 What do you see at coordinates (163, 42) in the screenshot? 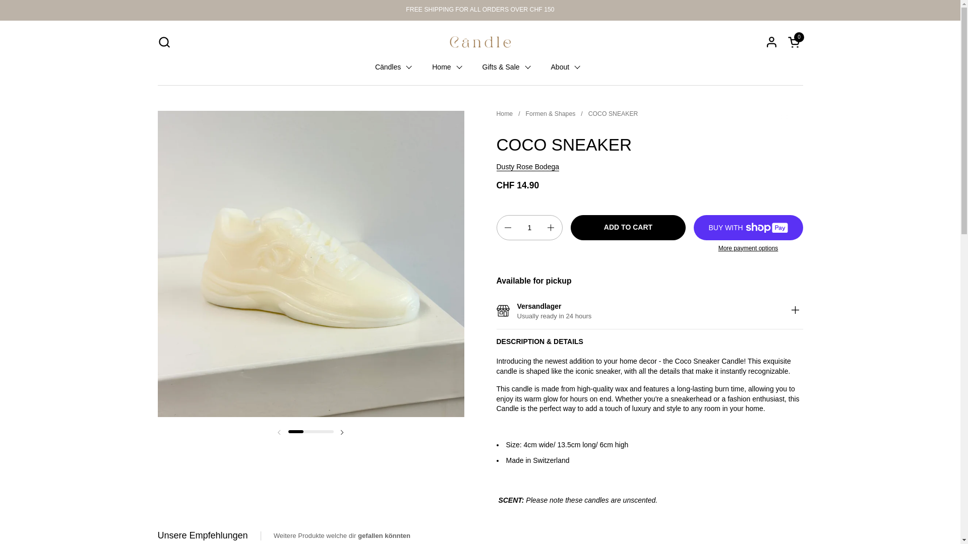
I see `Open search` at bounding box center [163, 42].